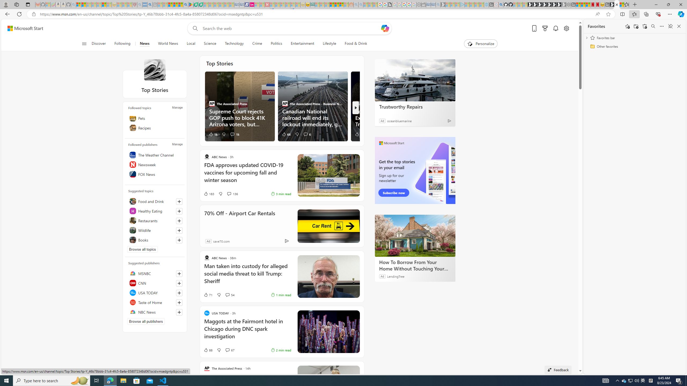 This screenshot has width=687, height=386. I want to click on Close favorites, so click(679, 26).